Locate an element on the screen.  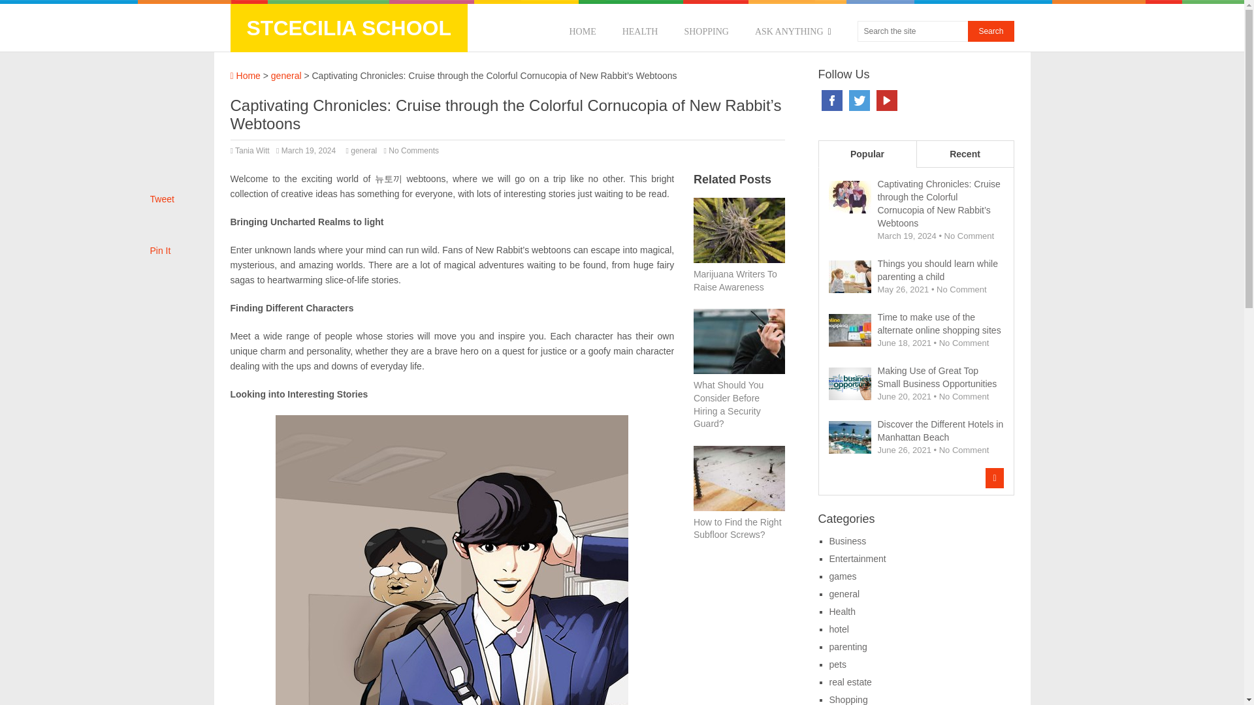
Search is located at coordinates (990, 31).